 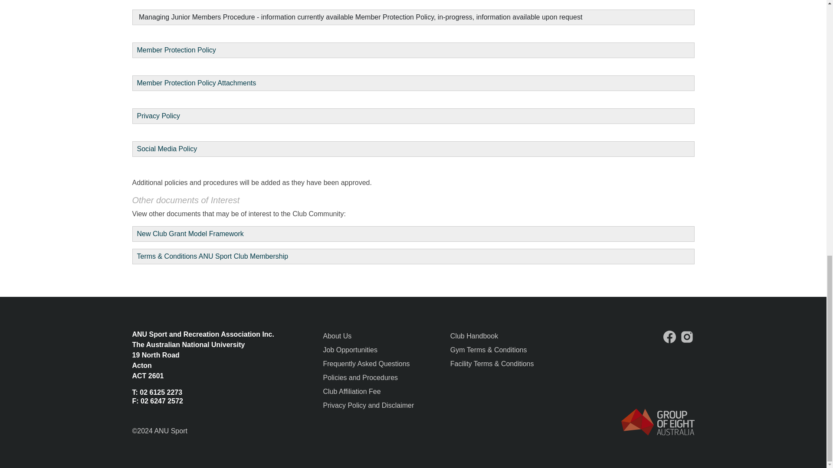 I want to click on Learn more about the Group of Eight, so click(x=658, y=422).